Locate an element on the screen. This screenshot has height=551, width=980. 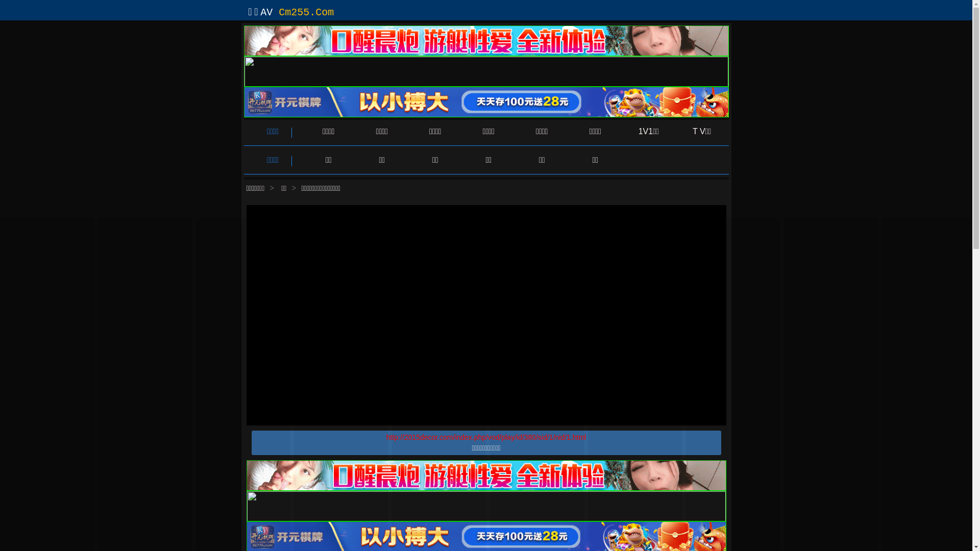
Cm255.Com is located at coordinates (306, 12).